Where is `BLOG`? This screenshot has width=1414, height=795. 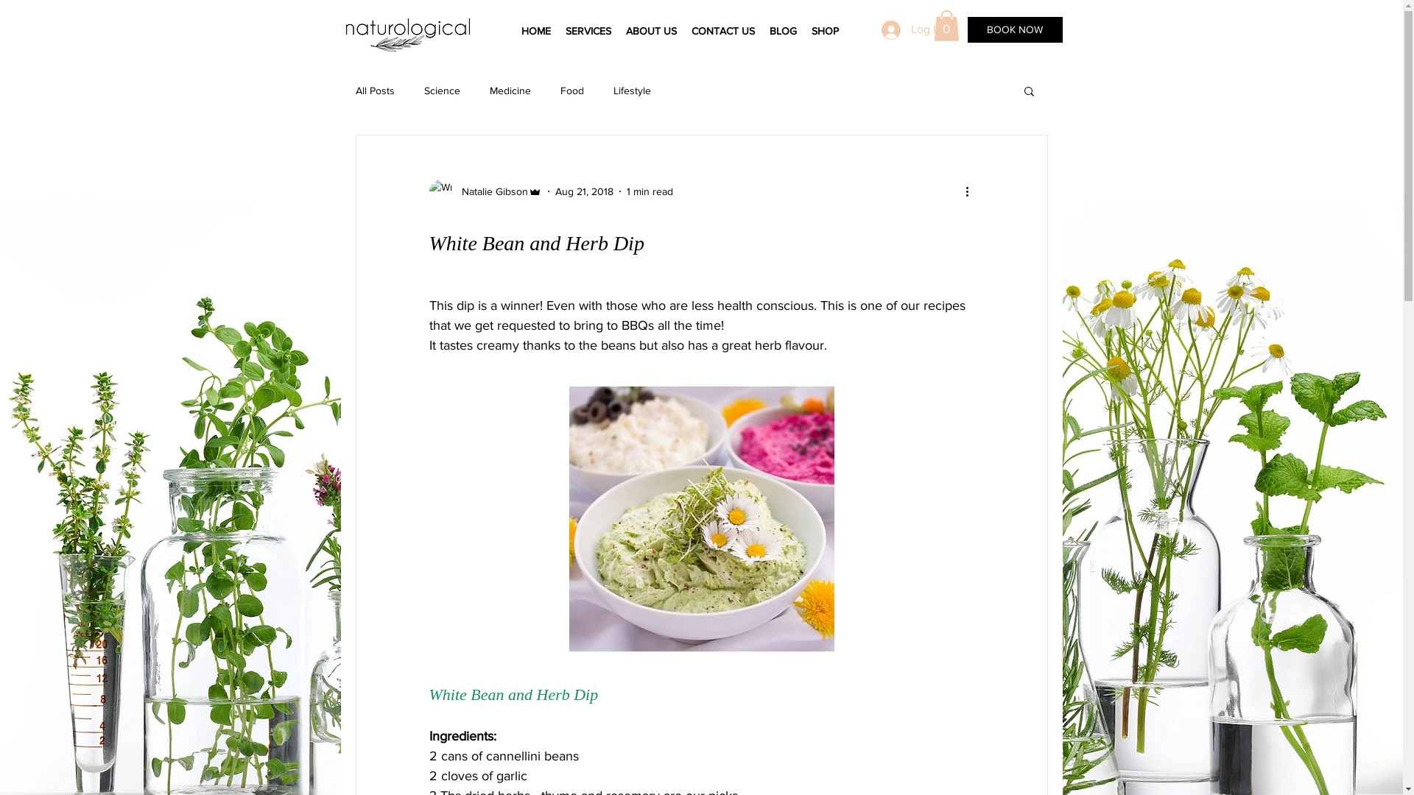 BLOG is located at coordinates (782, 31).